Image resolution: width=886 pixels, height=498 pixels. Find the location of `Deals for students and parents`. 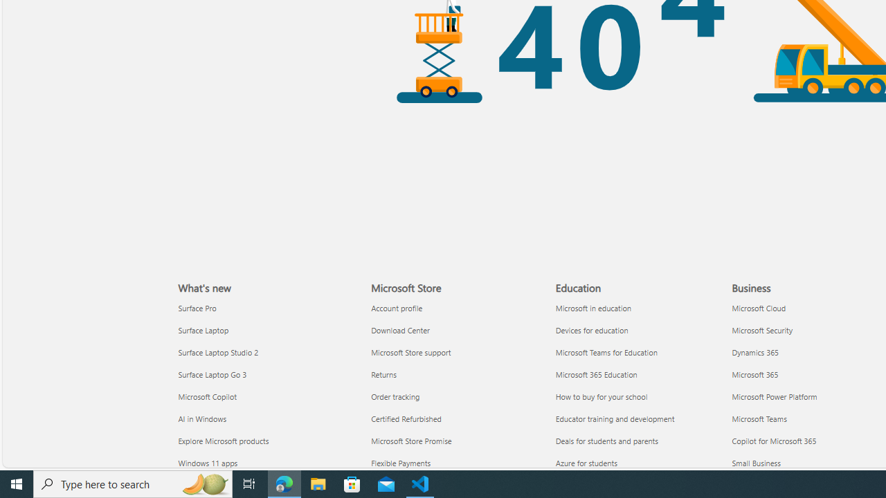

Deals for students and parents is located at coordinates (640, 440).